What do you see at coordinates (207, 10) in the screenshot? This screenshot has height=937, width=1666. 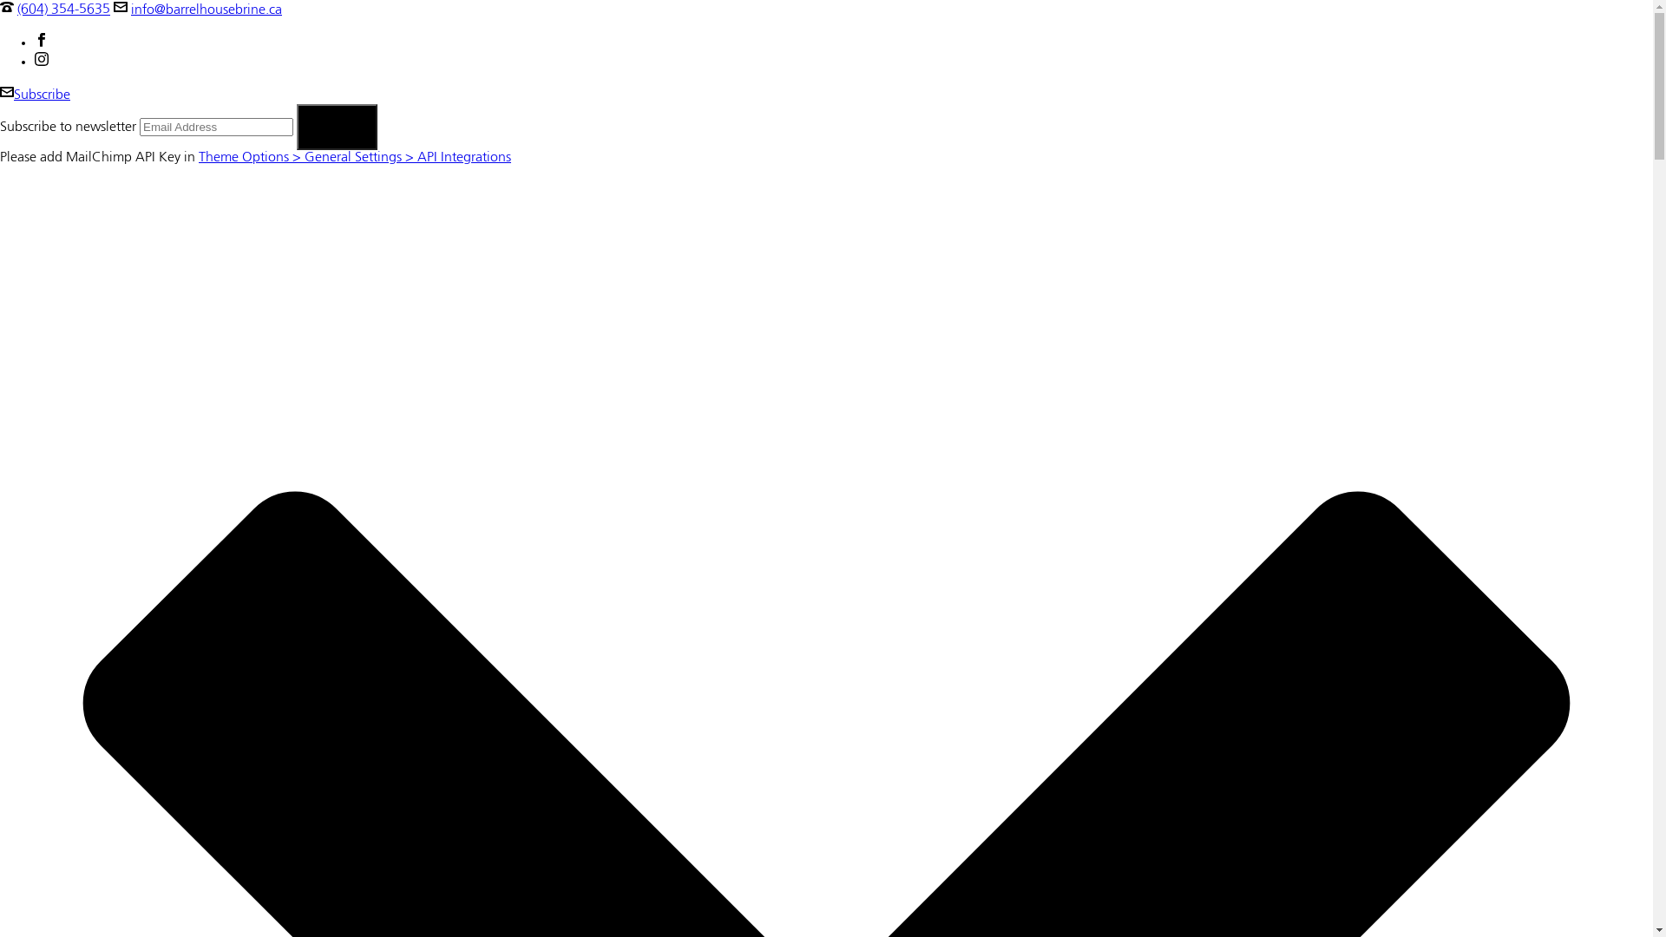 I see `info@barrelhousebrine.ca` at bounding box center [207, 10].